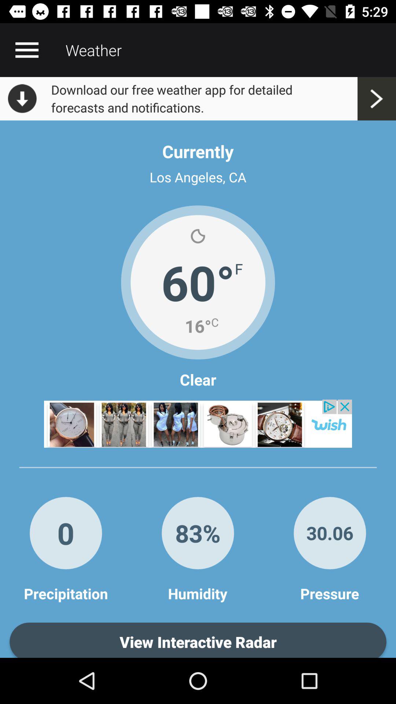 Image resolution: width=396 pixels, height=704 pixels. What do you see at coordinates (198, 423) in the screenshot?
I see `announcement` at bounding box center [198, 423].